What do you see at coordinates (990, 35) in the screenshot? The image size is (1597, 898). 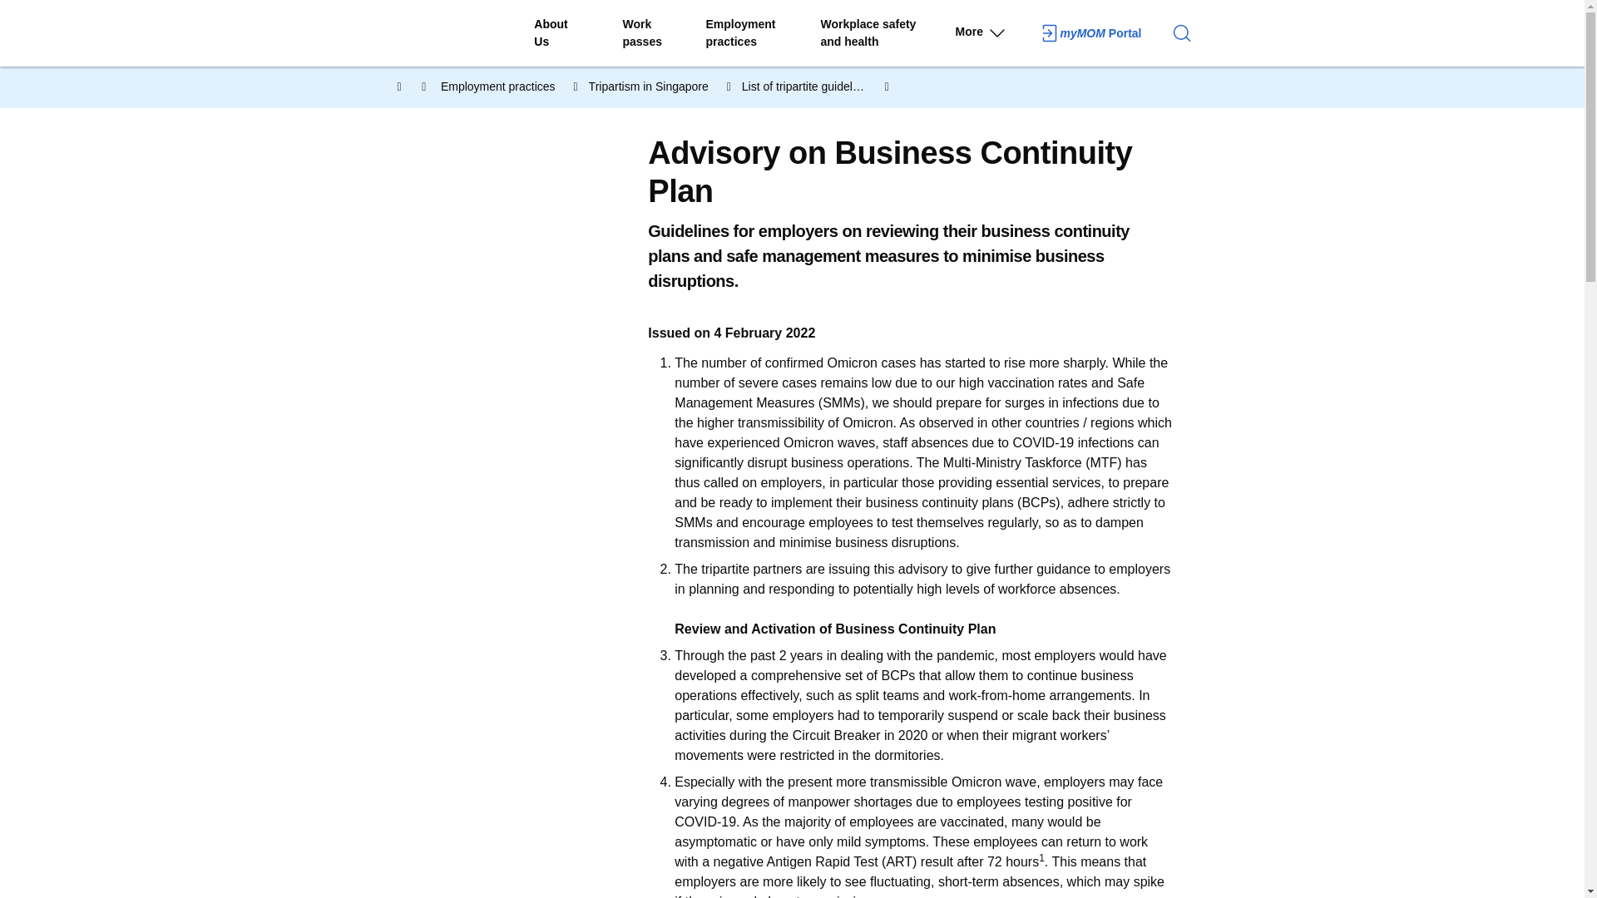 I see `Employment practices` at bounding box center [990, 35].